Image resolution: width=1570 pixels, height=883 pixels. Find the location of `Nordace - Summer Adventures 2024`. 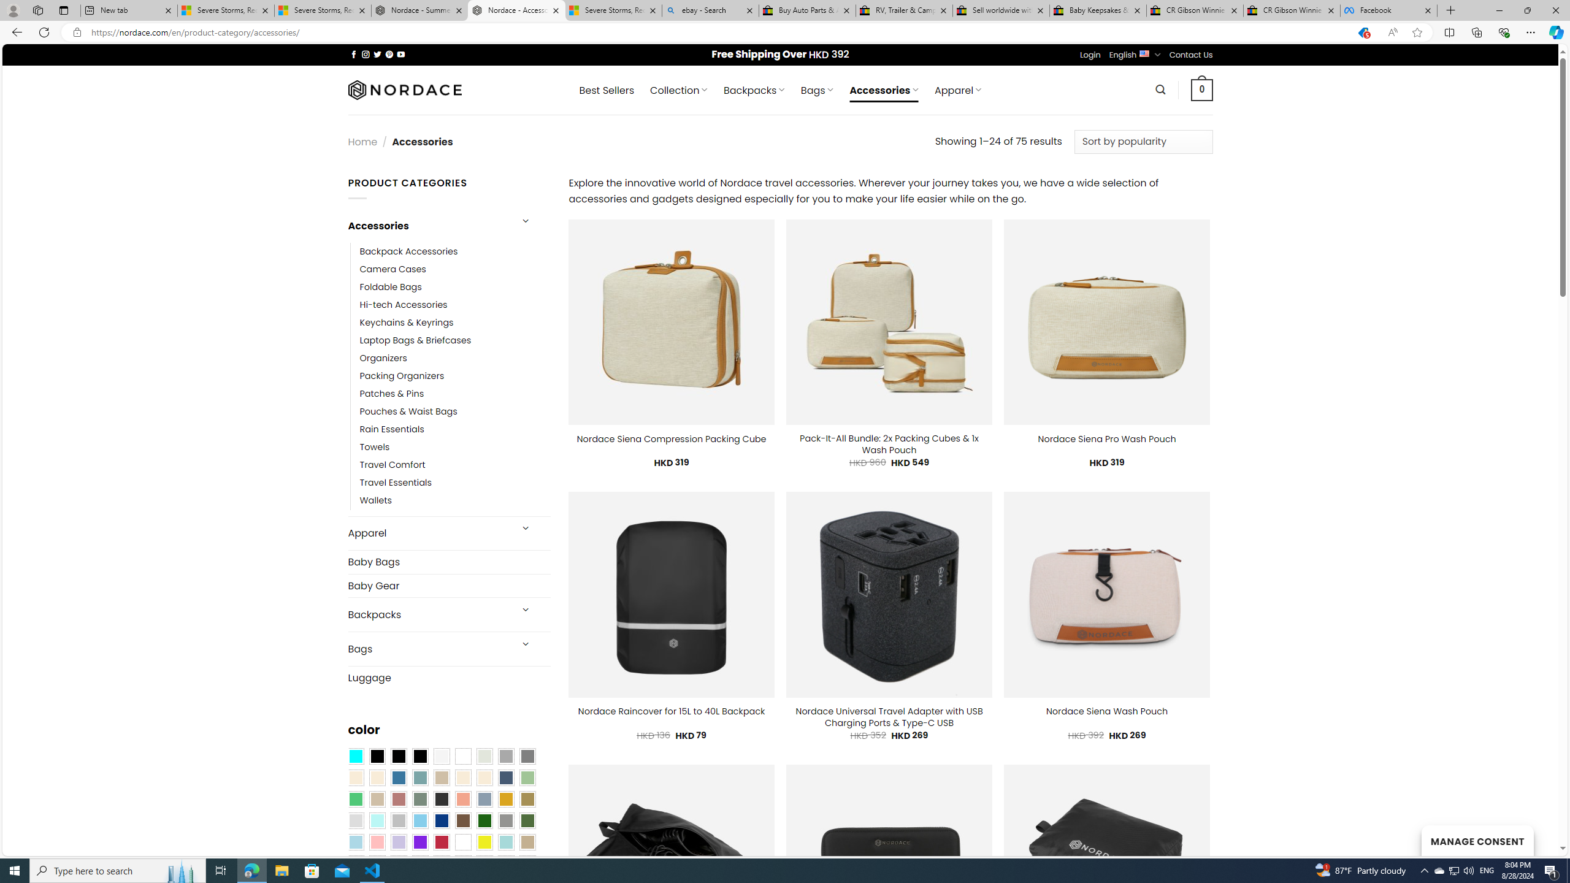

Nordace - Summer Adventures 2024 is located at coordinates (419, 10).